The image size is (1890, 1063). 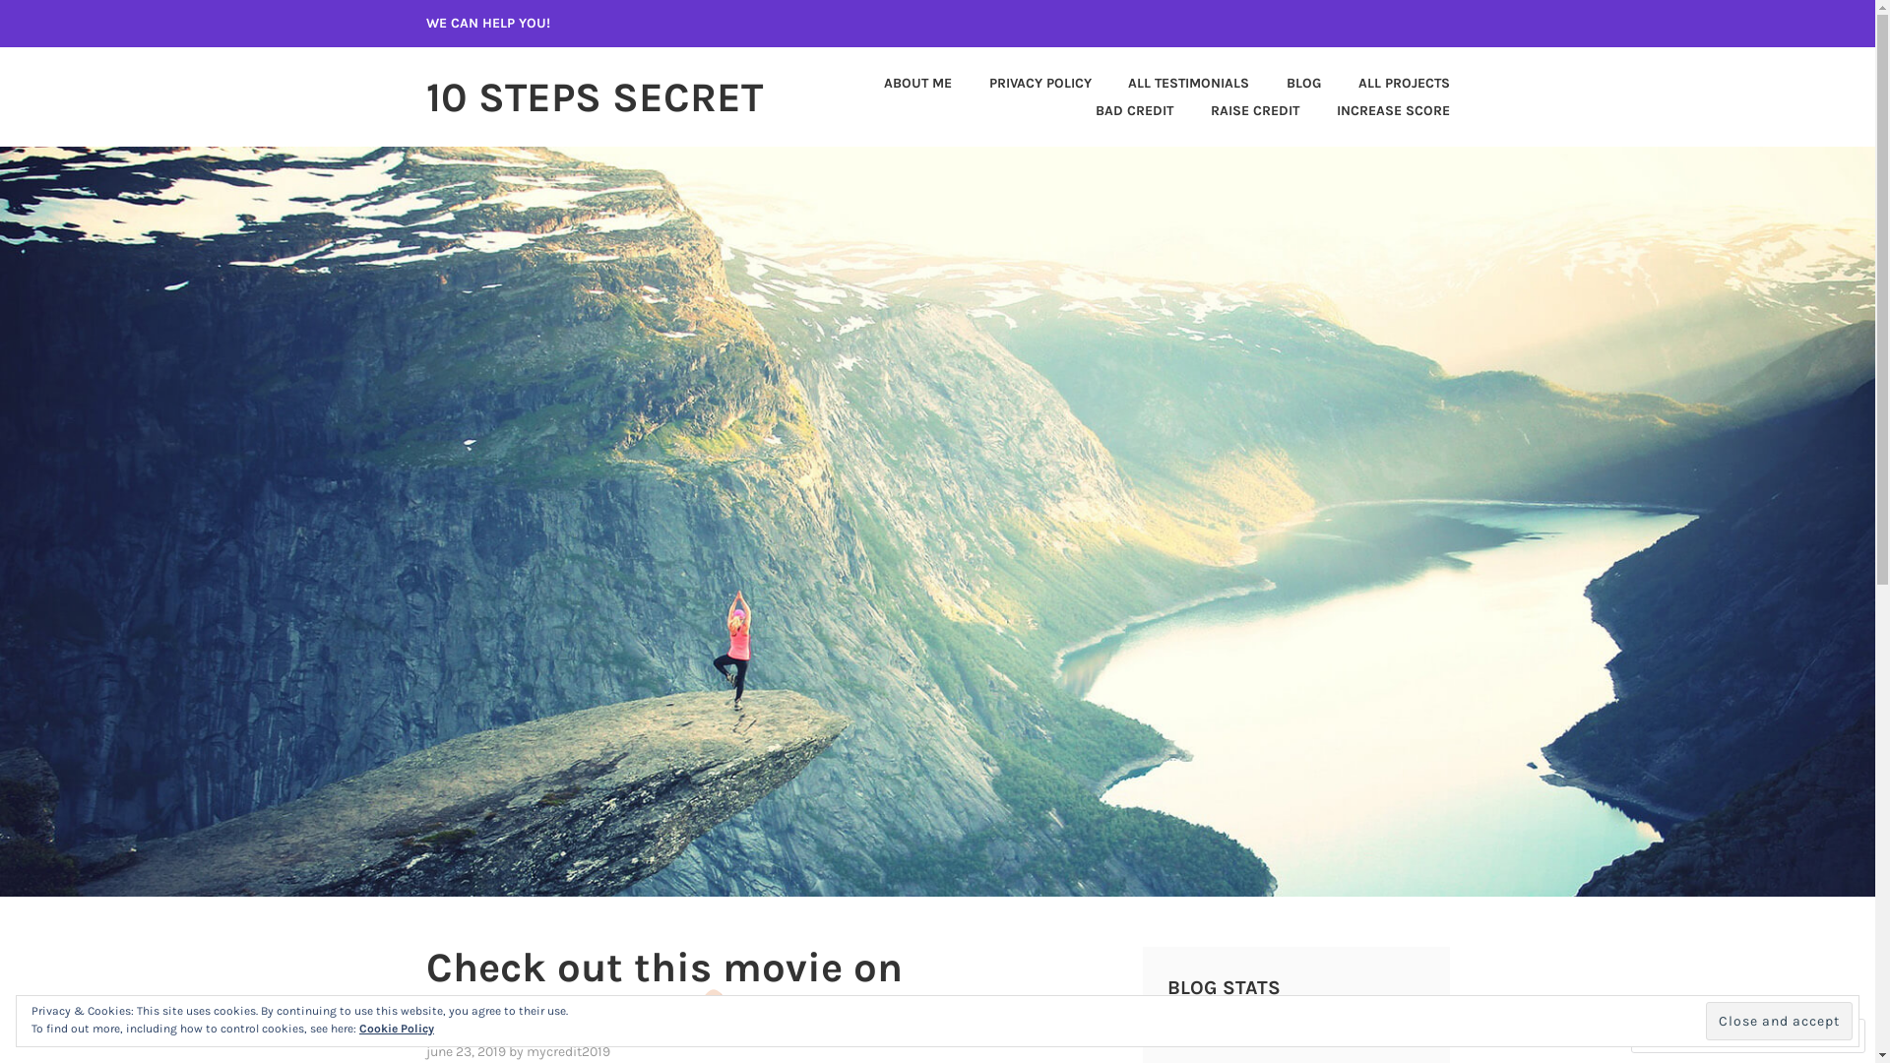 I want to click on june 23, 2019, so click(x=465, y=1051).